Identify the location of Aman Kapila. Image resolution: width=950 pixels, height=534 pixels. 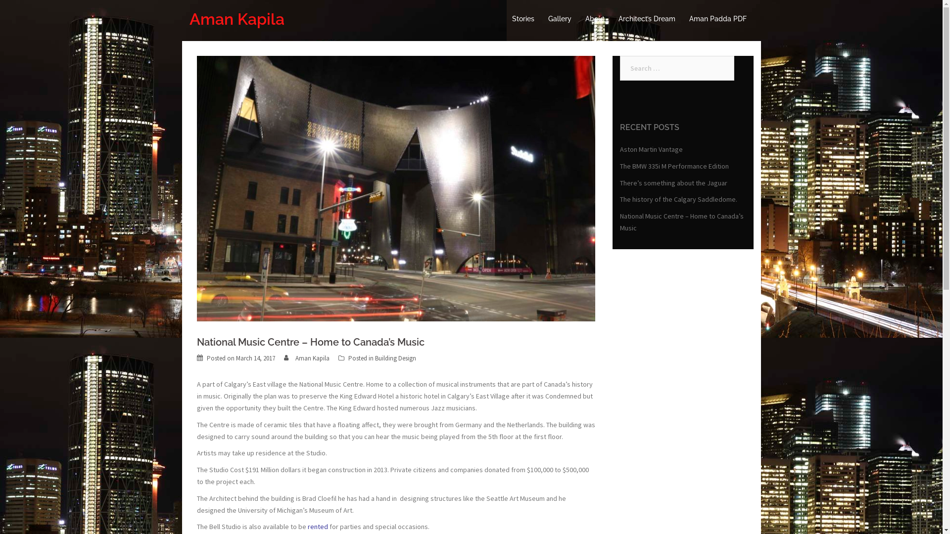
(237, 19).